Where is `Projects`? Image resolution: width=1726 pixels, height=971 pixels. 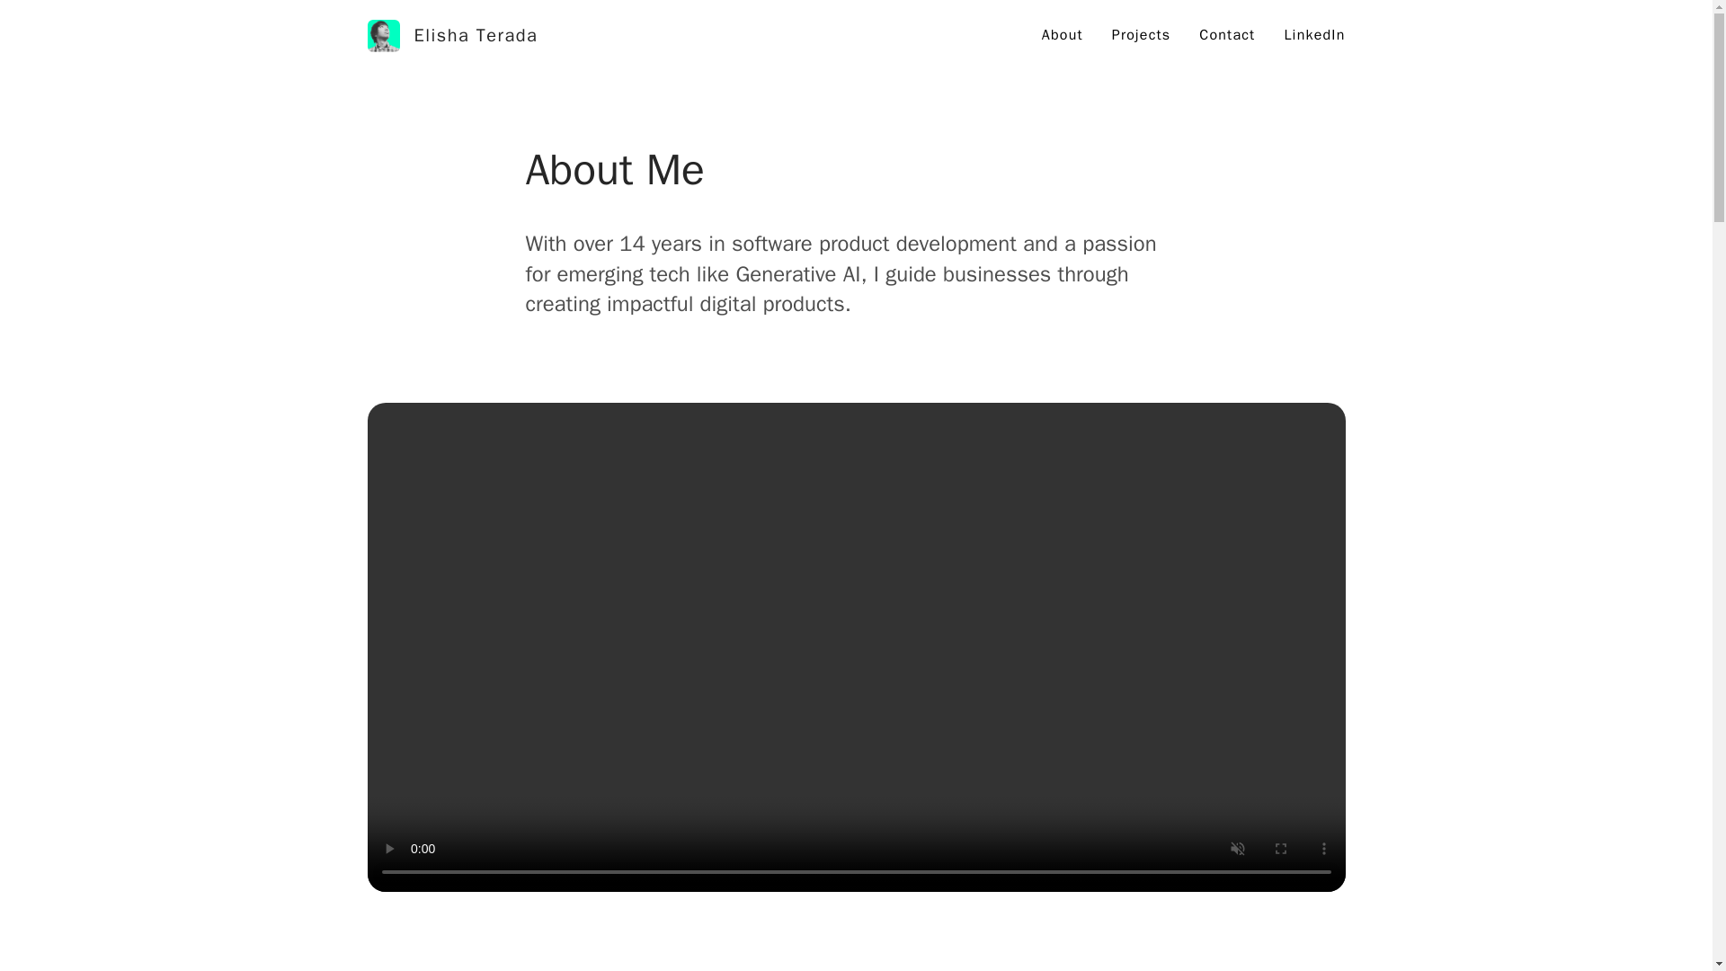 Projects is located at coordinates (1142, 34).